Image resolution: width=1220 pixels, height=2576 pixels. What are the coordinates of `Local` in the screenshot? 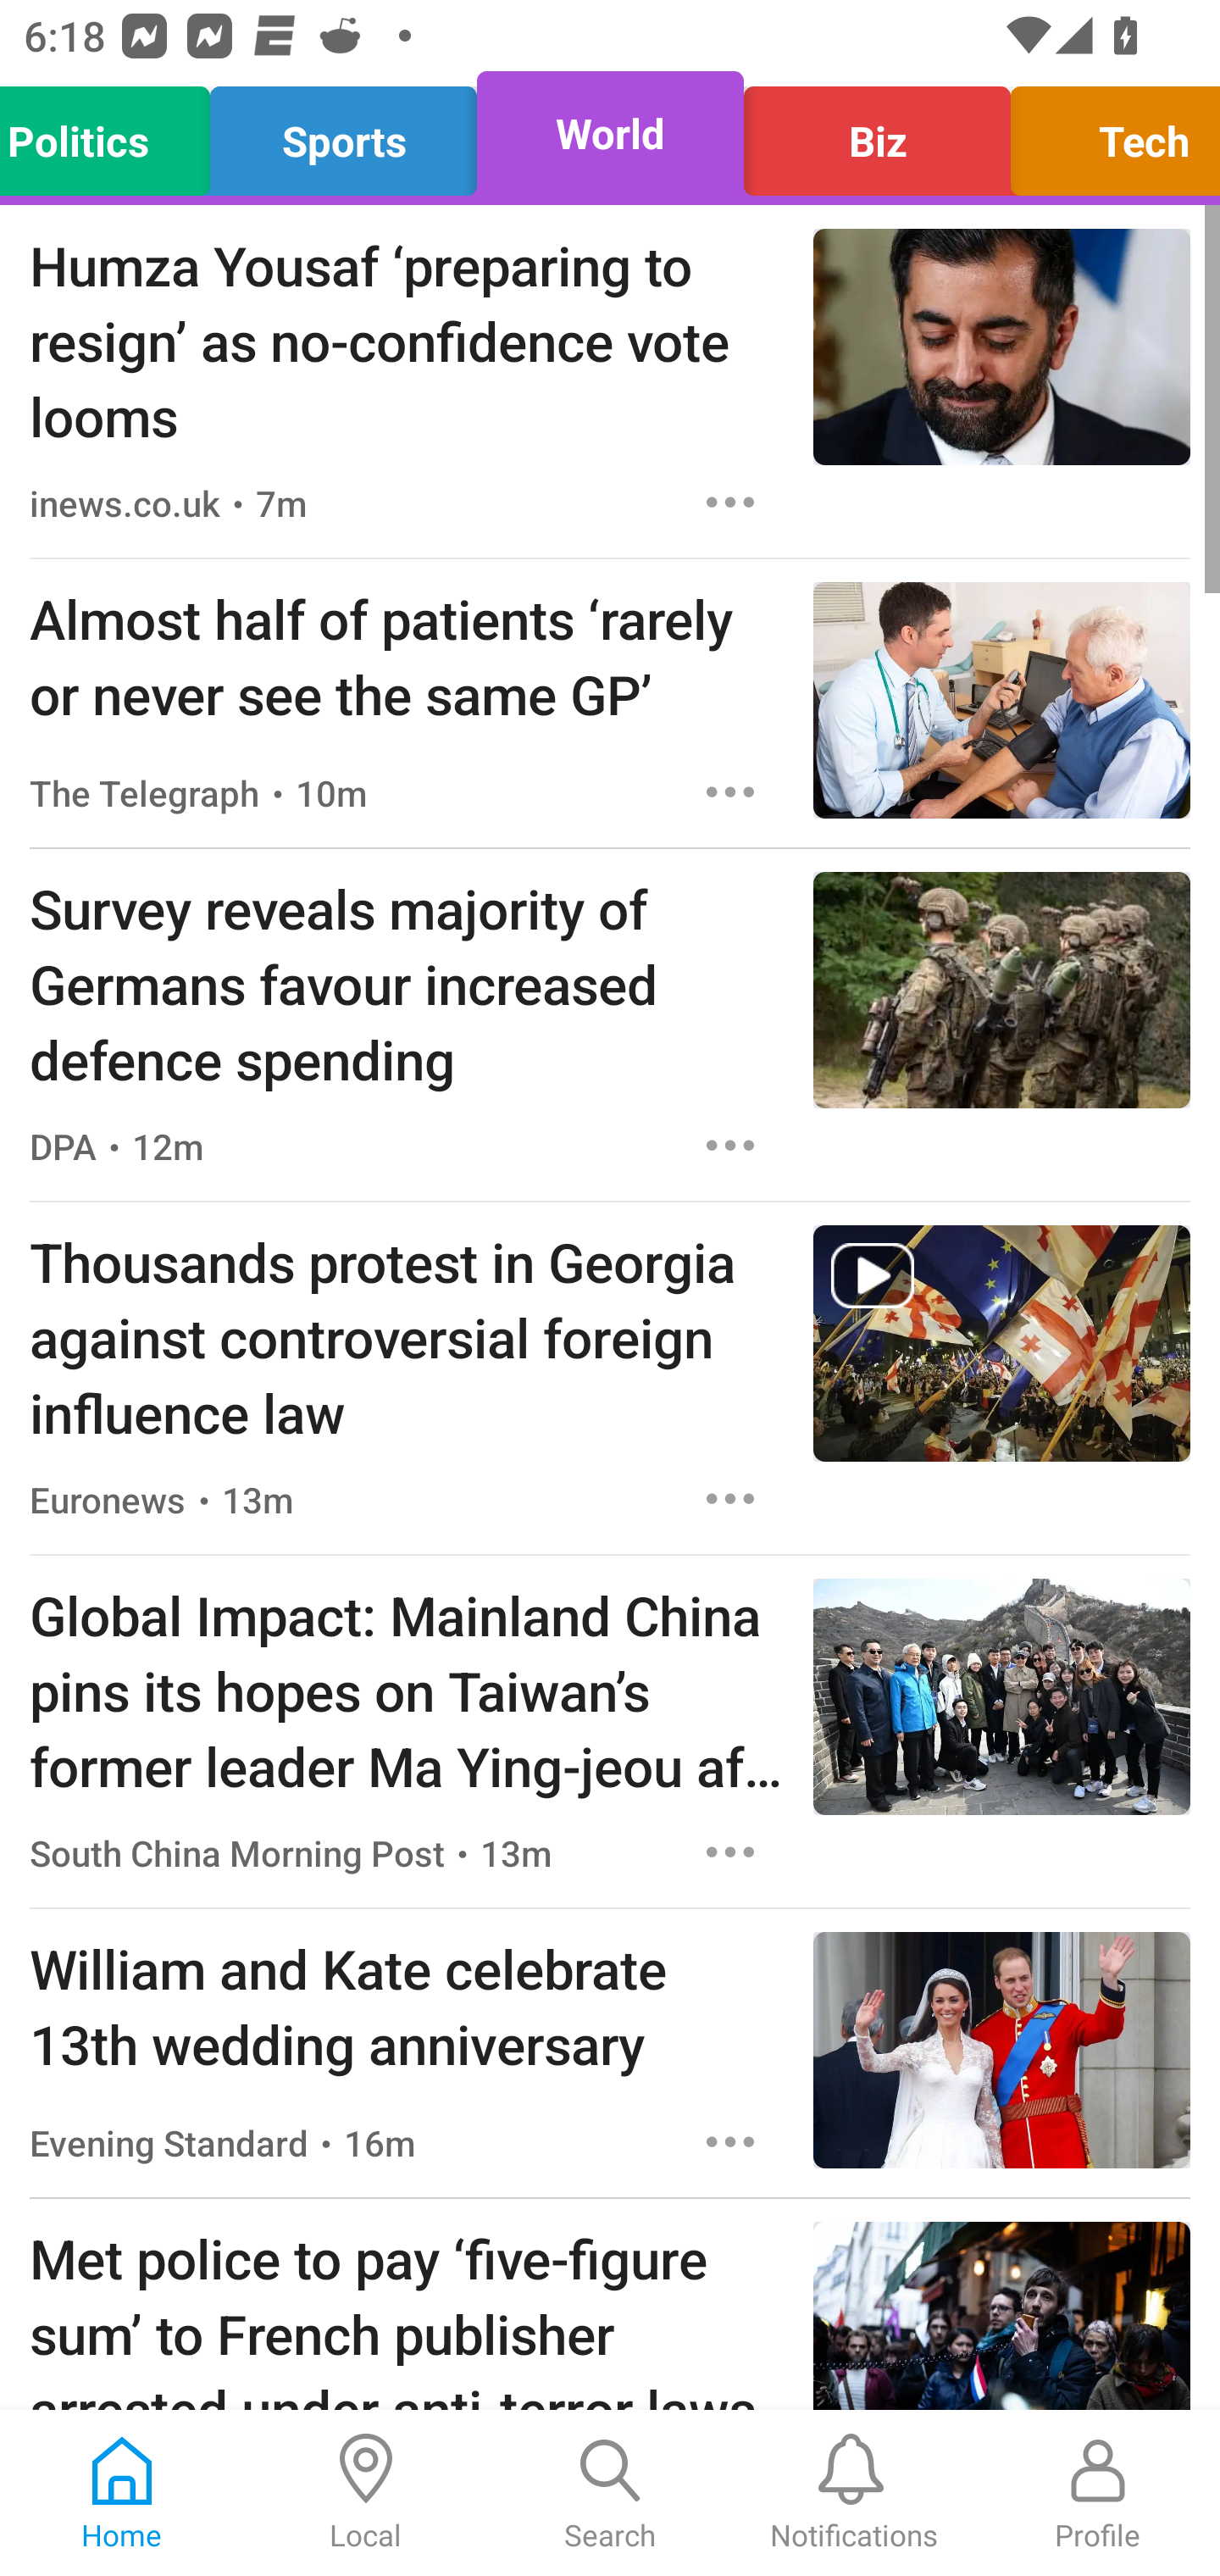 It's located at (366, 2493).